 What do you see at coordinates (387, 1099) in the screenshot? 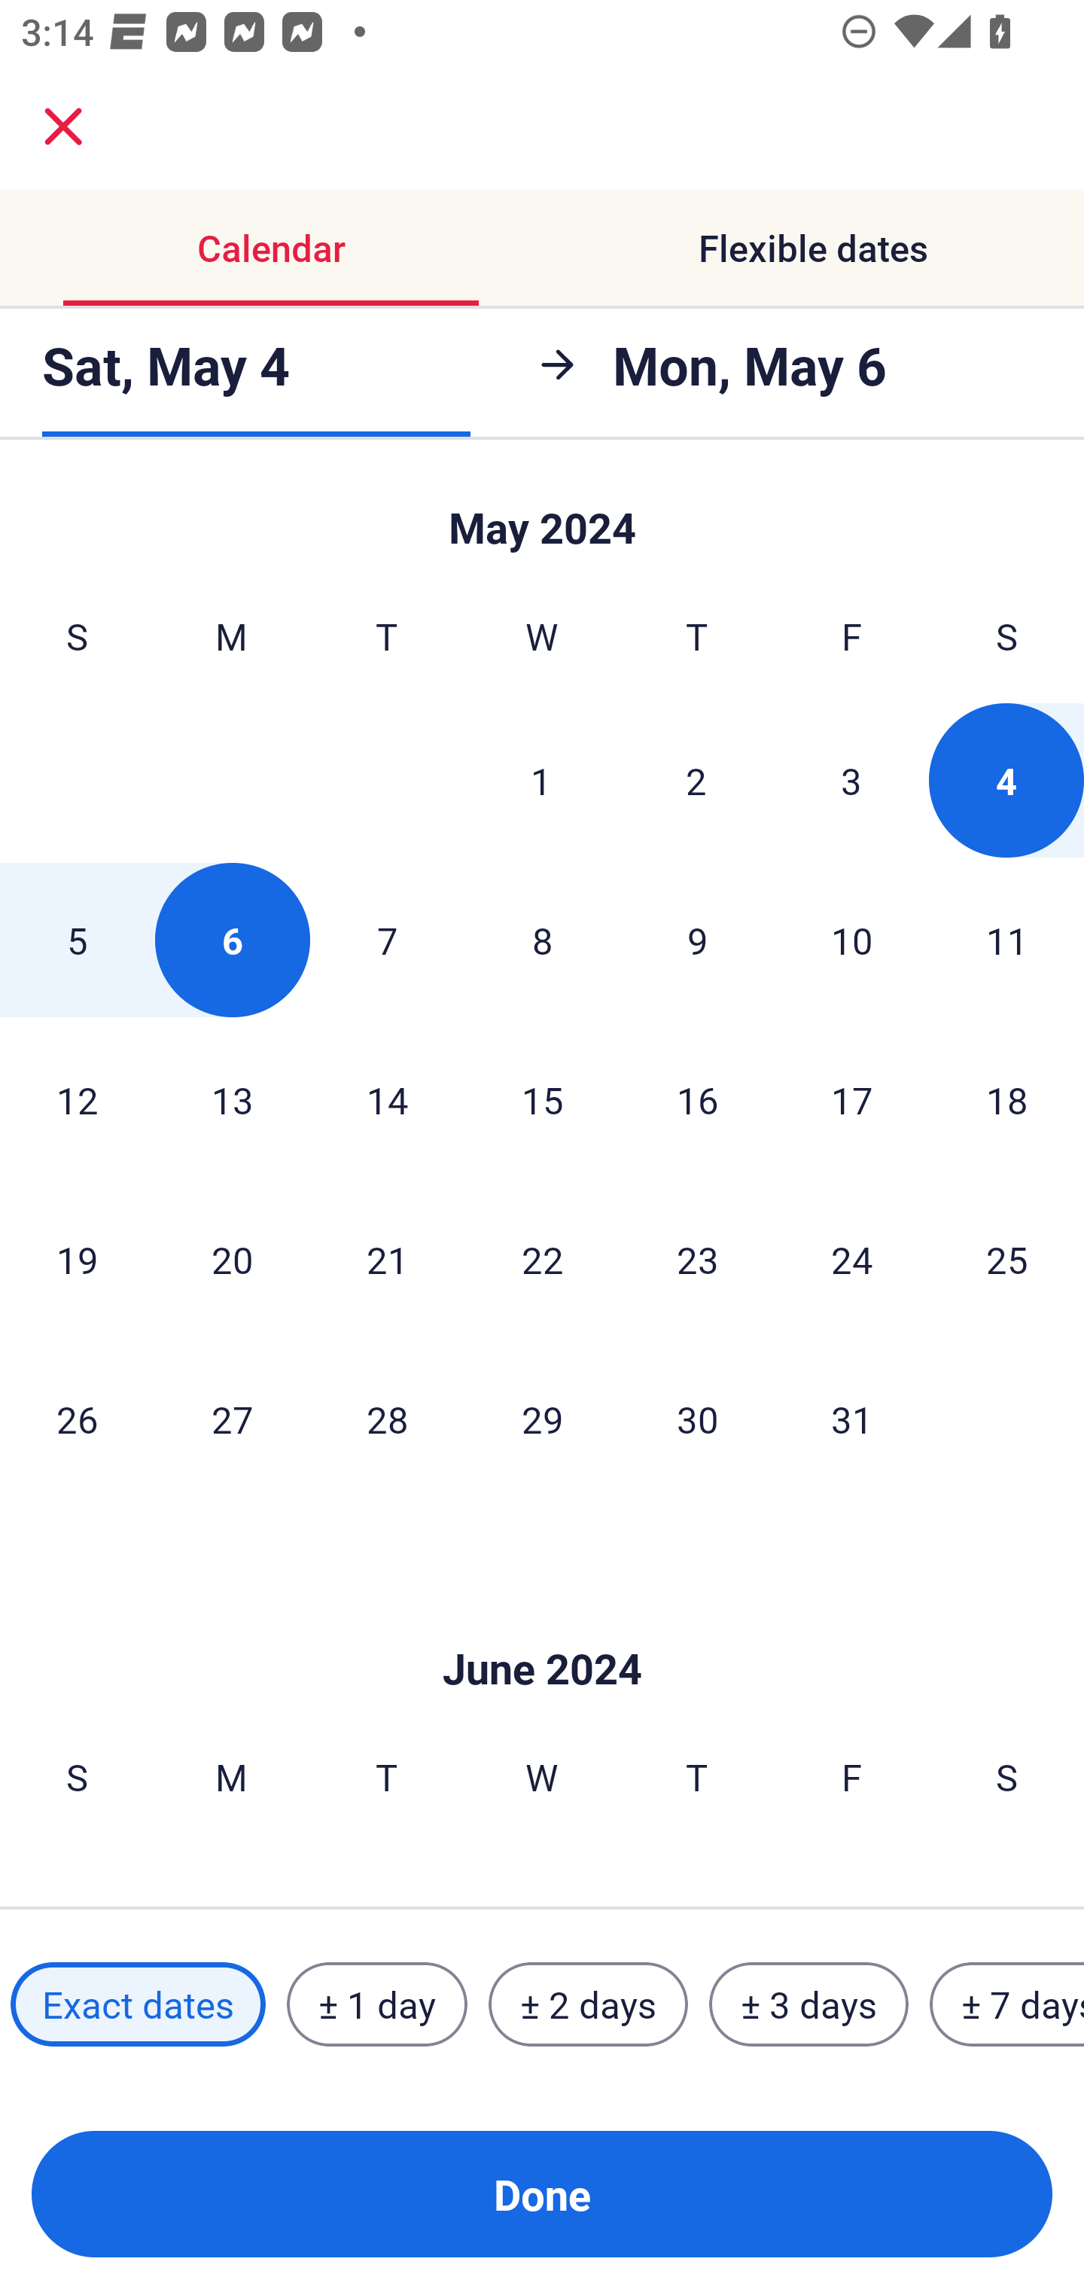
I see `14 Tuesday, May 14, 2024` at bounding box center [387, 1099].